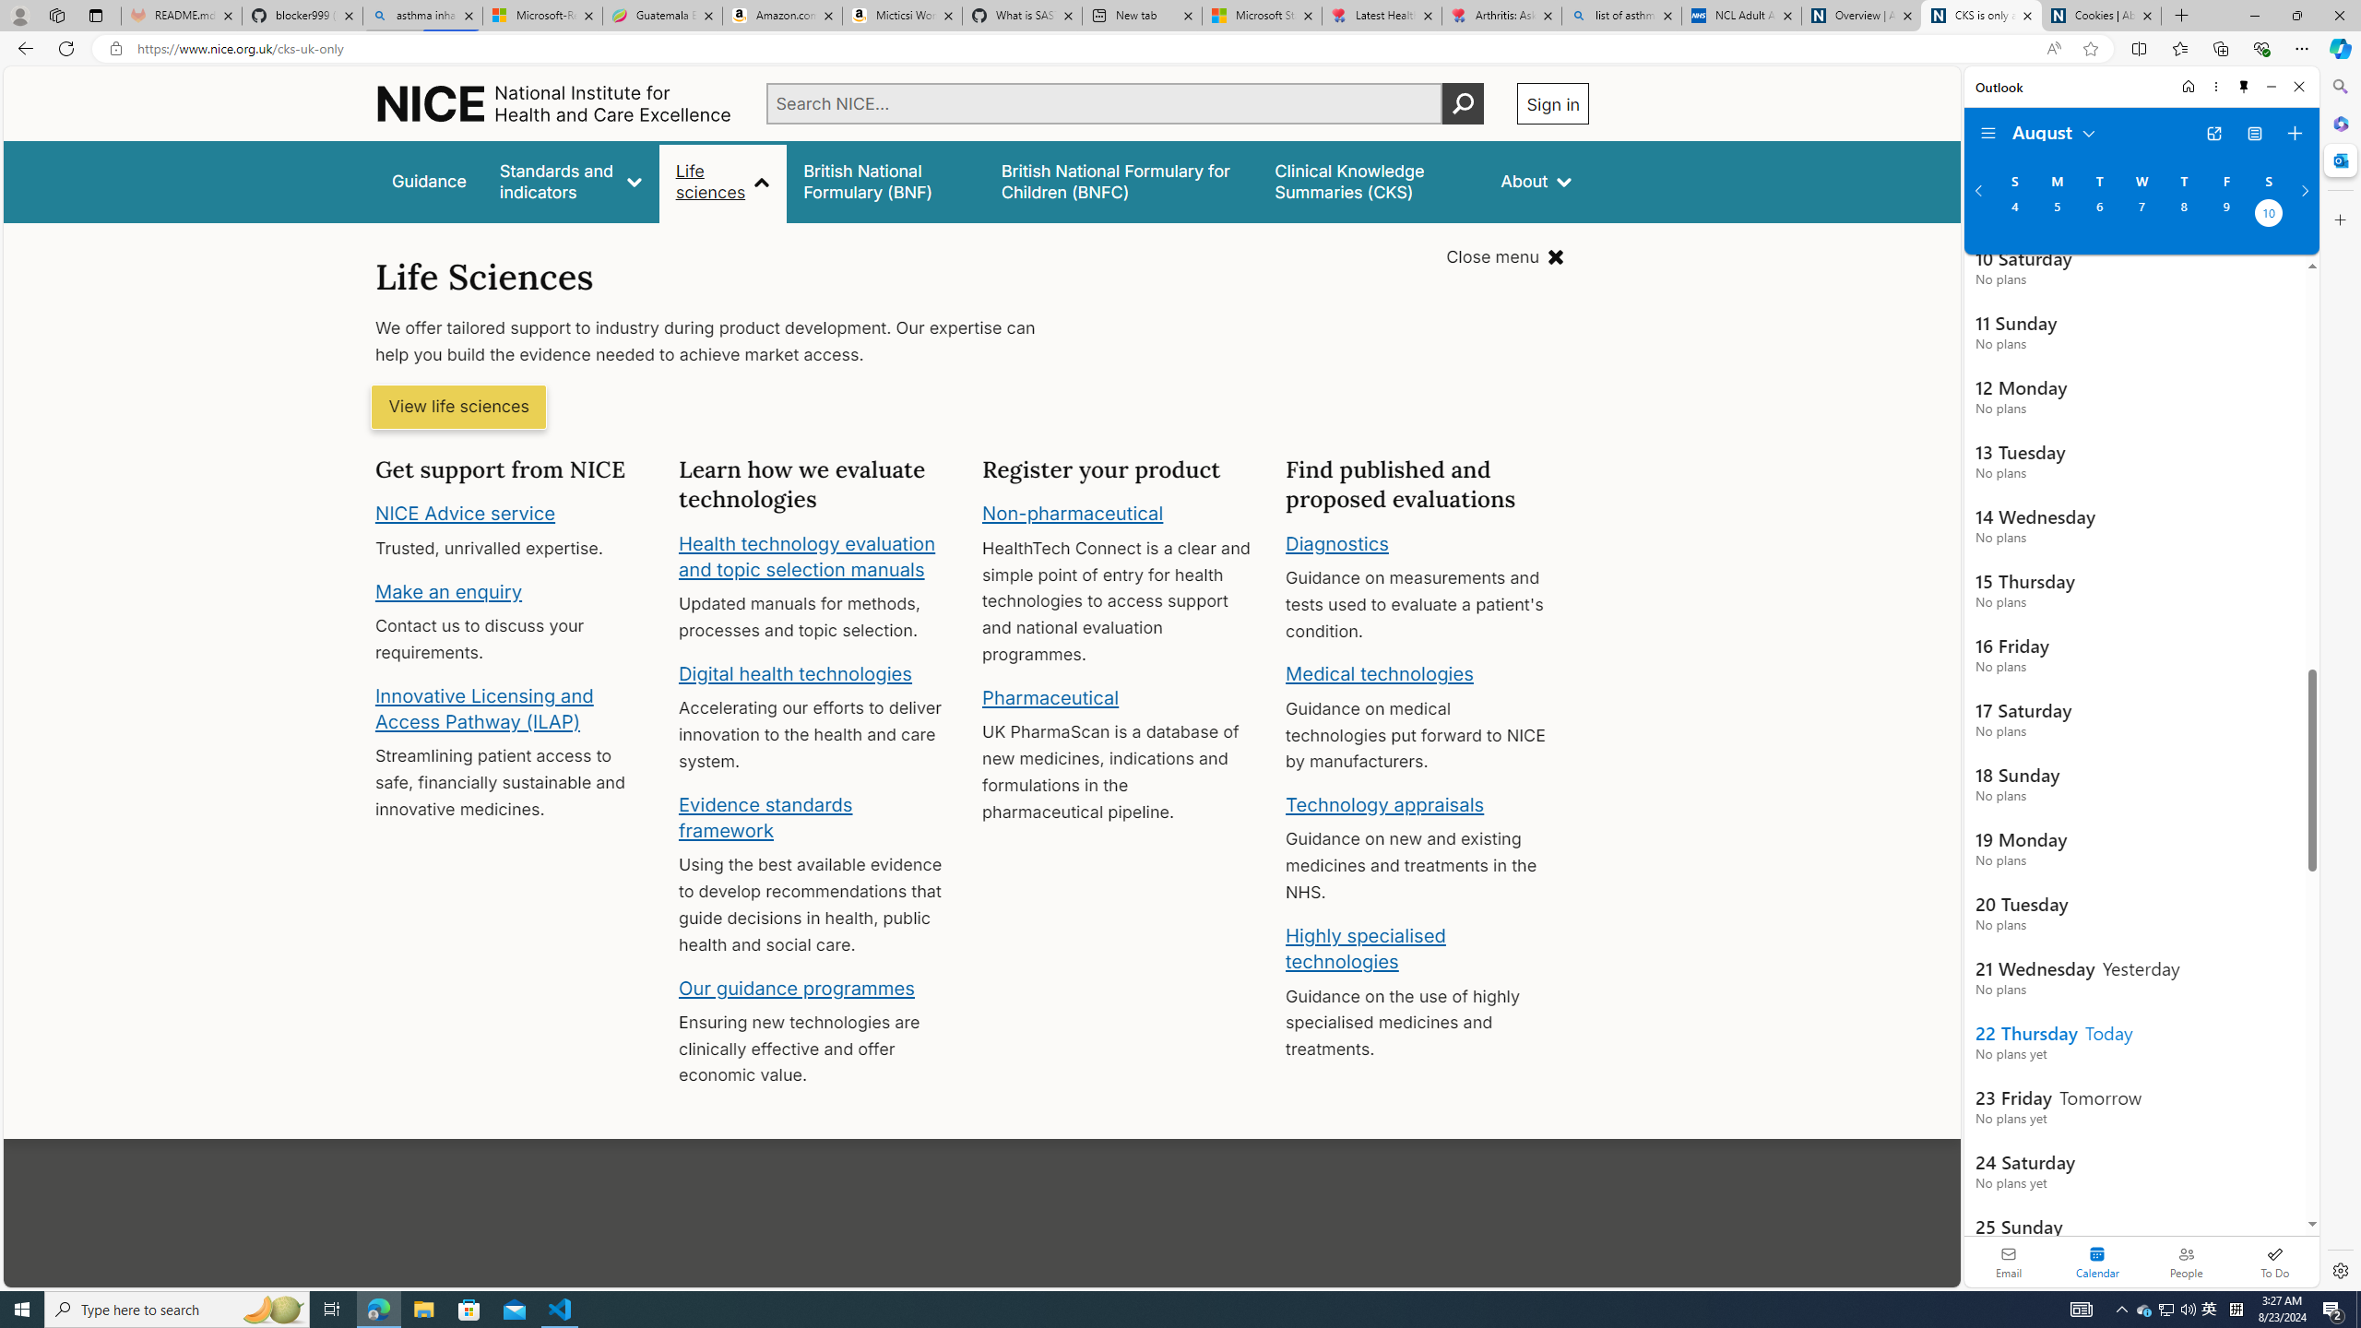 This screenshot has width=2361, height=1328. I want to click on Pharmaceutical, so click(1050, 697).